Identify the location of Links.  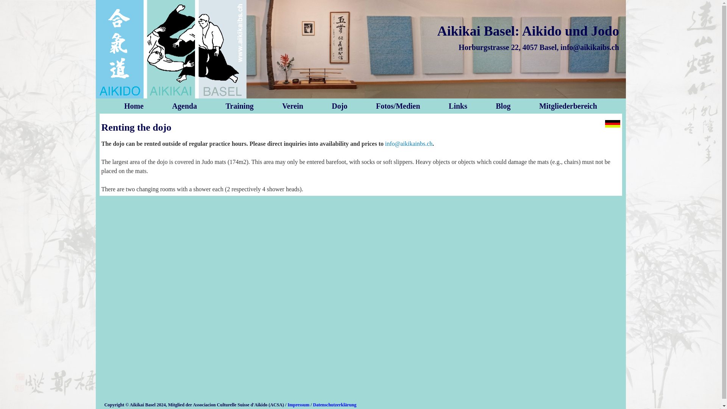
(458, 106).